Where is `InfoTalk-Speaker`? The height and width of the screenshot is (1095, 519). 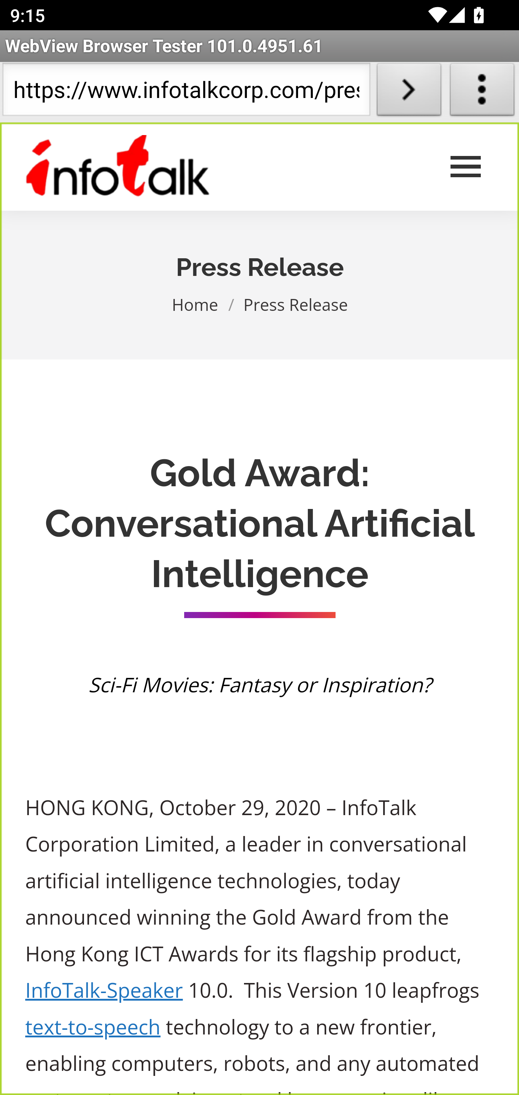
InfoTalk-Speaker is located at coordinates (105, 990).